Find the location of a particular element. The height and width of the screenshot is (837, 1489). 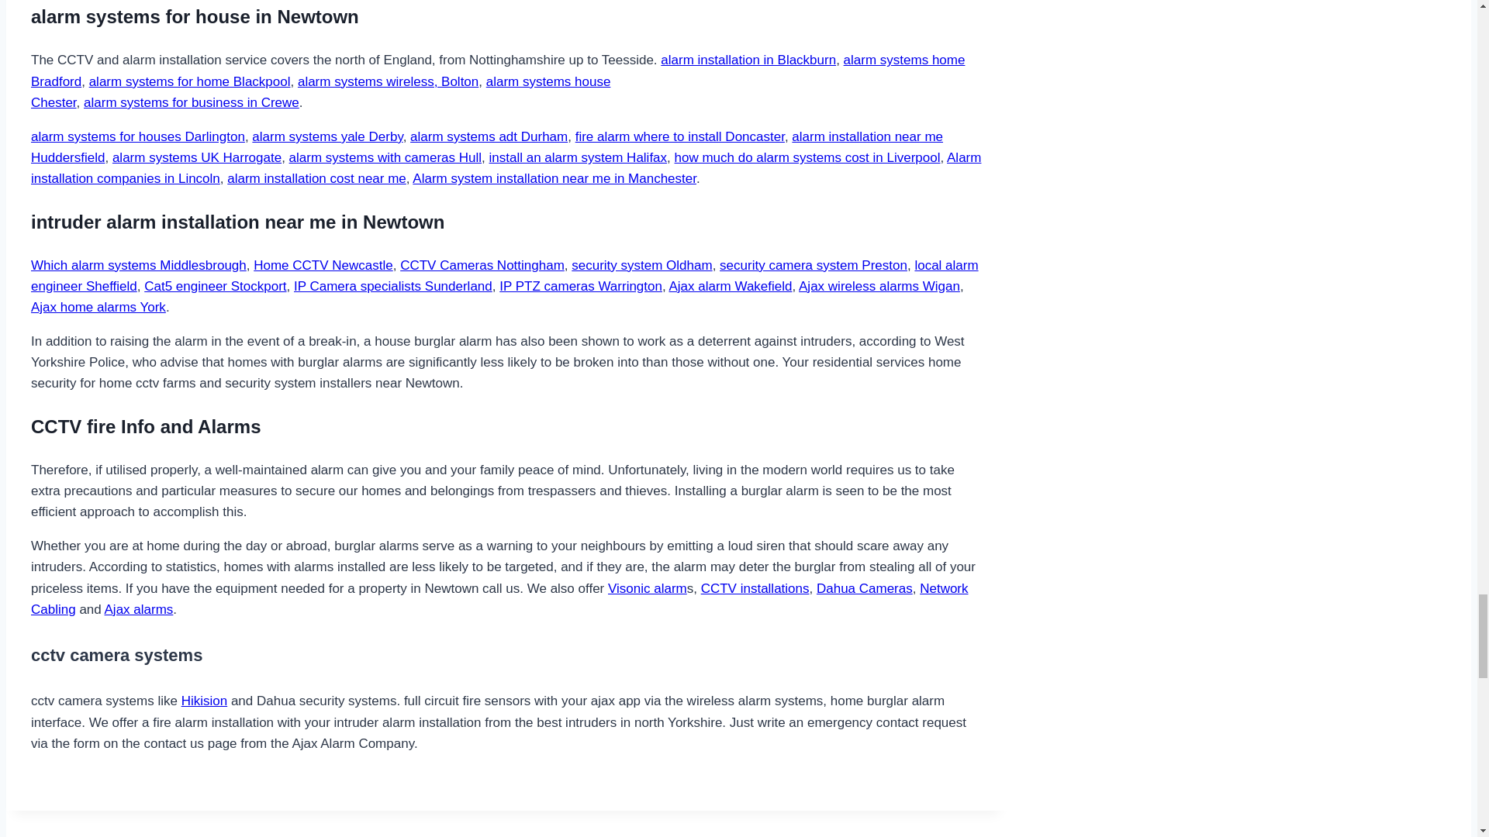

Alarm system installation near me in Manchester is located at coordinates (554, 178).